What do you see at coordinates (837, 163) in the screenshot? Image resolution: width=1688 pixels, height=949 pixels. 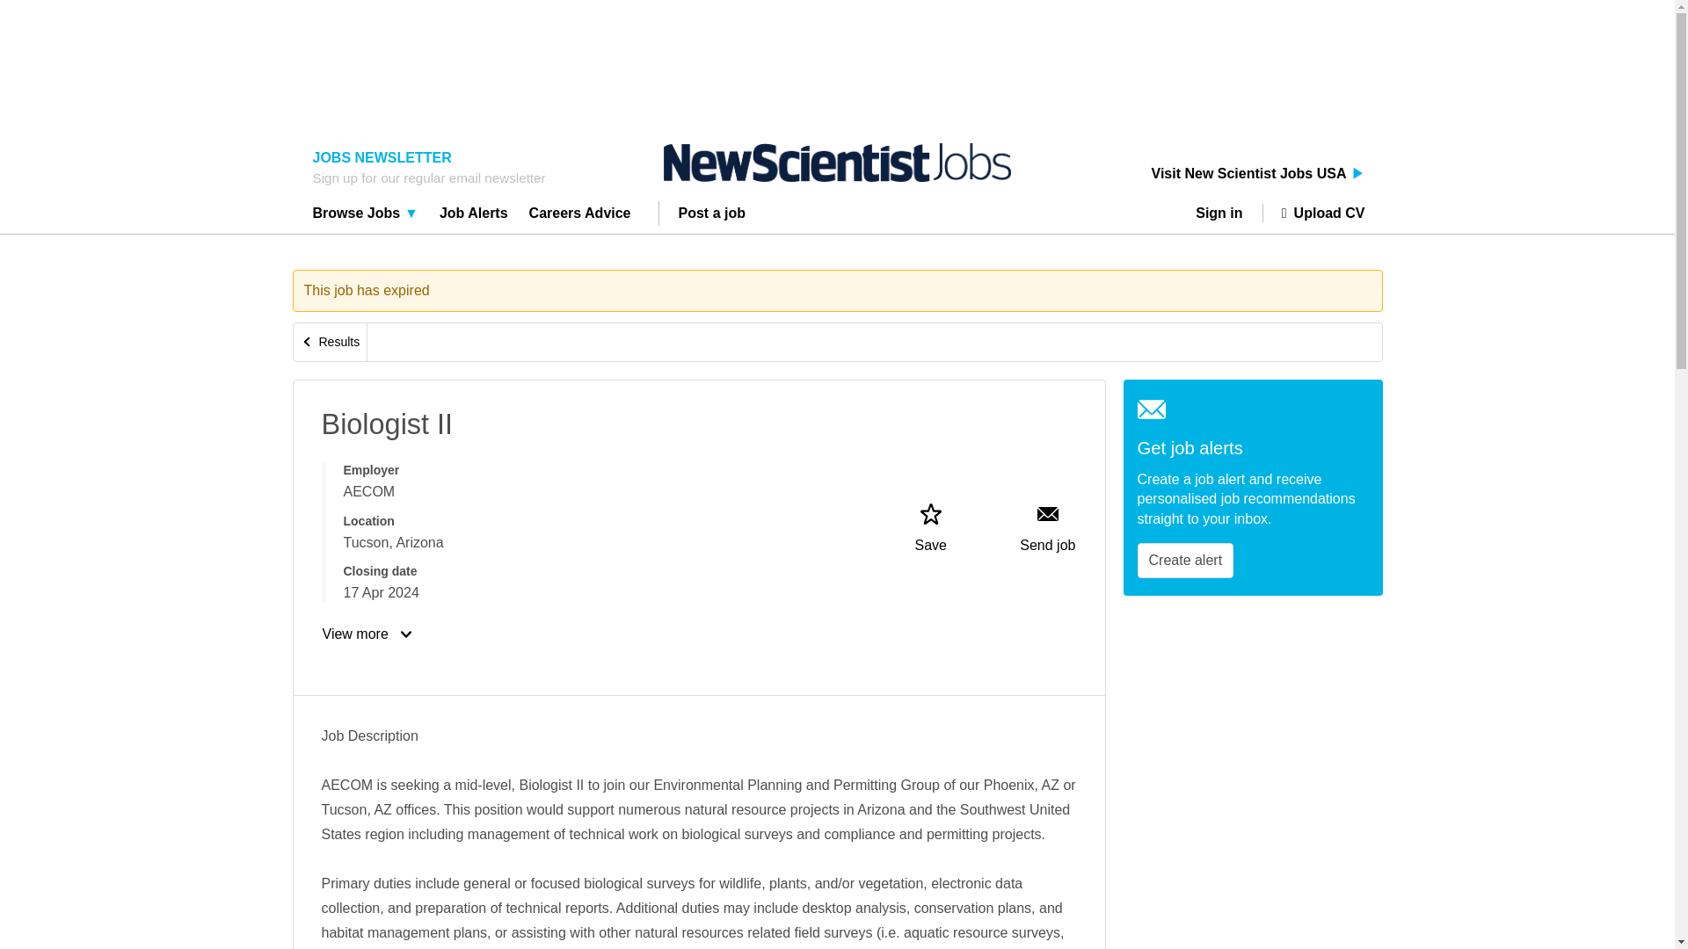 I see `New Scientist Jobs` at bounding box center [837, 163].